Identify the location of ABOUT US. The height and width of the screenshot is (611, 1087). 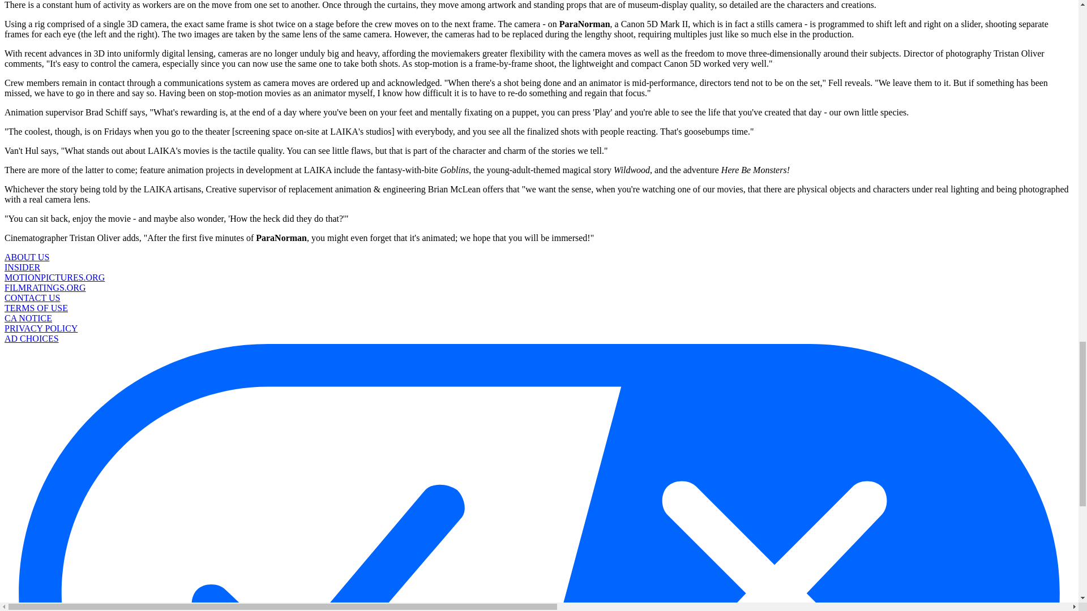
(26, 257).